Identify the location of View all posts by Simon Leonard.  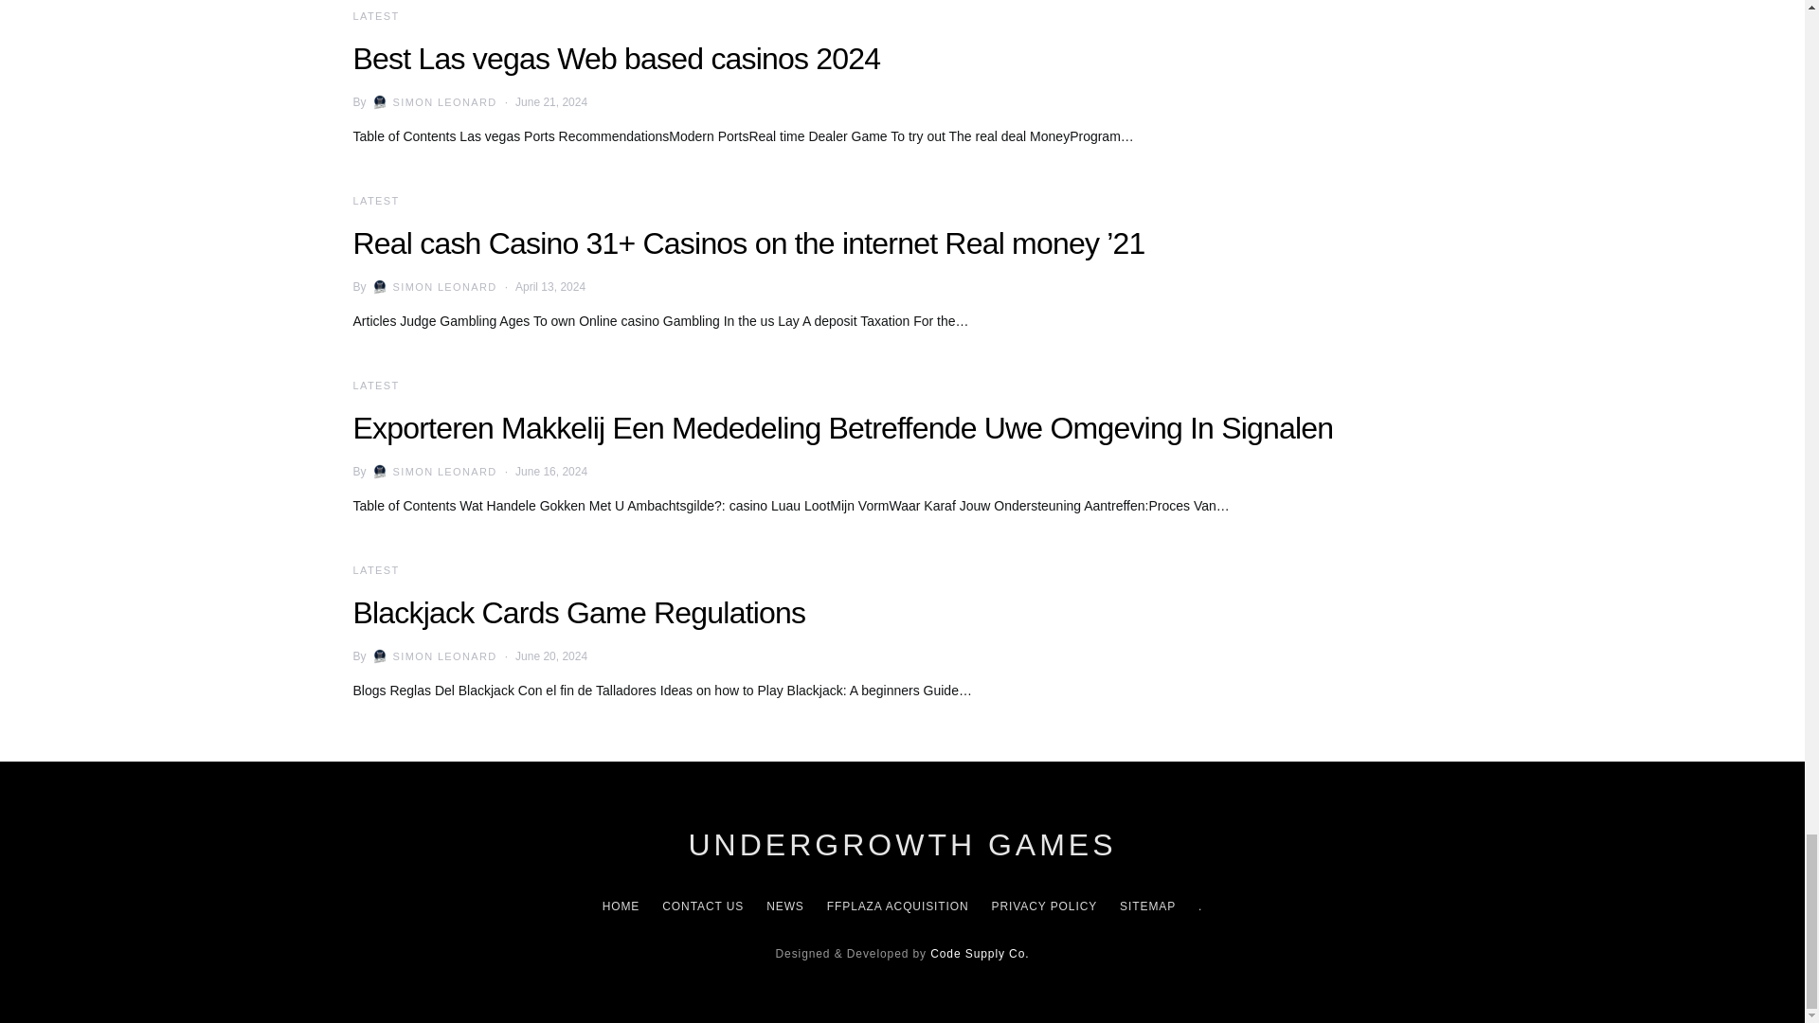
(432, 472).